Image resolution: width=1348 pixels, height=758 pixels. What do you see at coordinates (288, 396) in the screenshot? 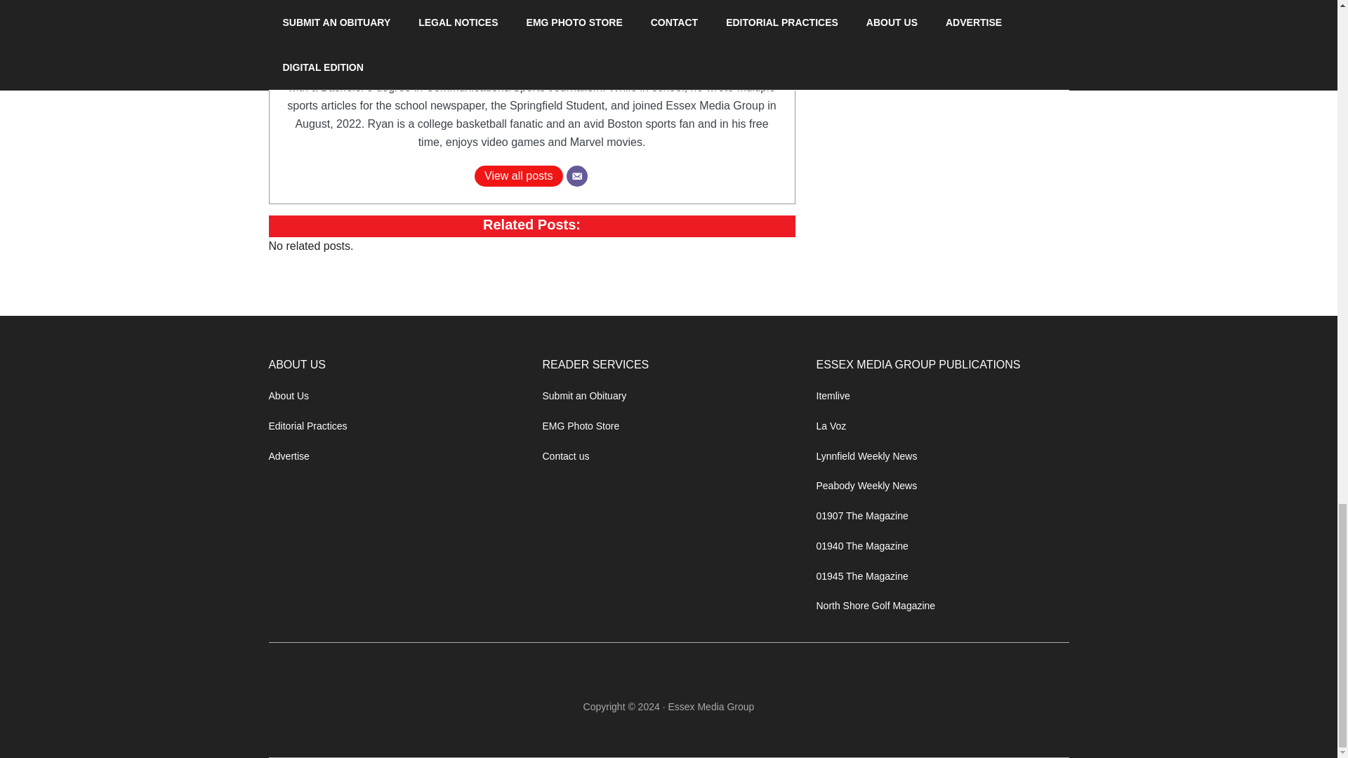
I see `About Us` at bounding box center [288, 396].